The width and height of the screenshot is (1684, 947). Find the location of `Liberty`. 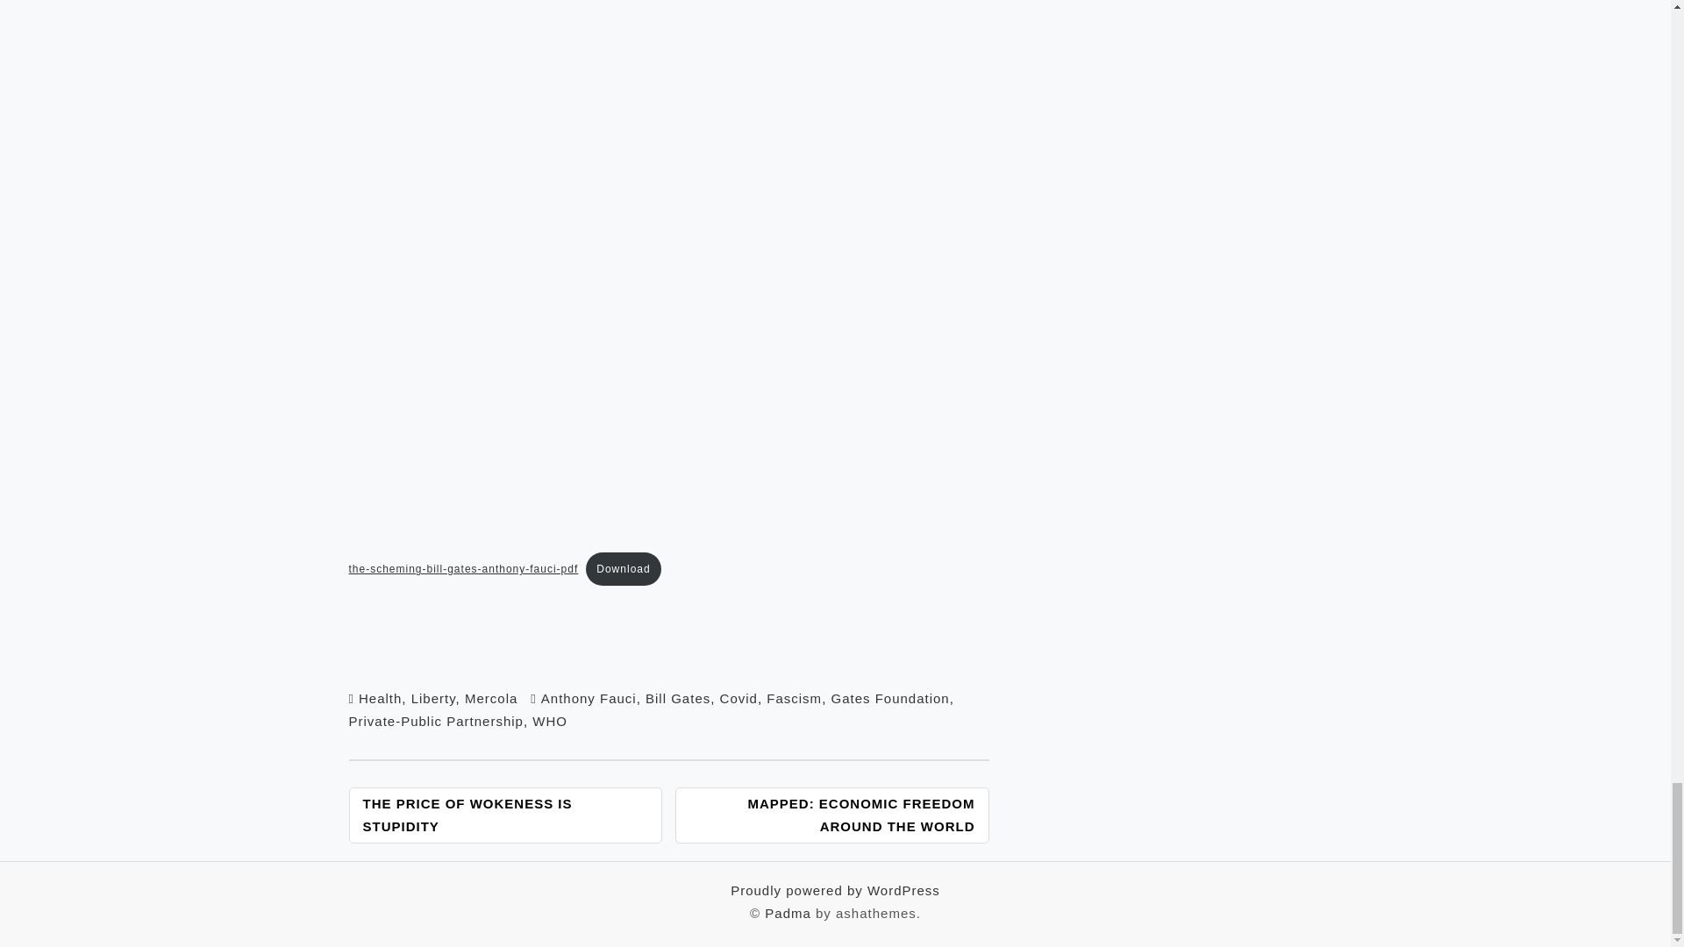

Liberty is located at coordinates (433, 698).